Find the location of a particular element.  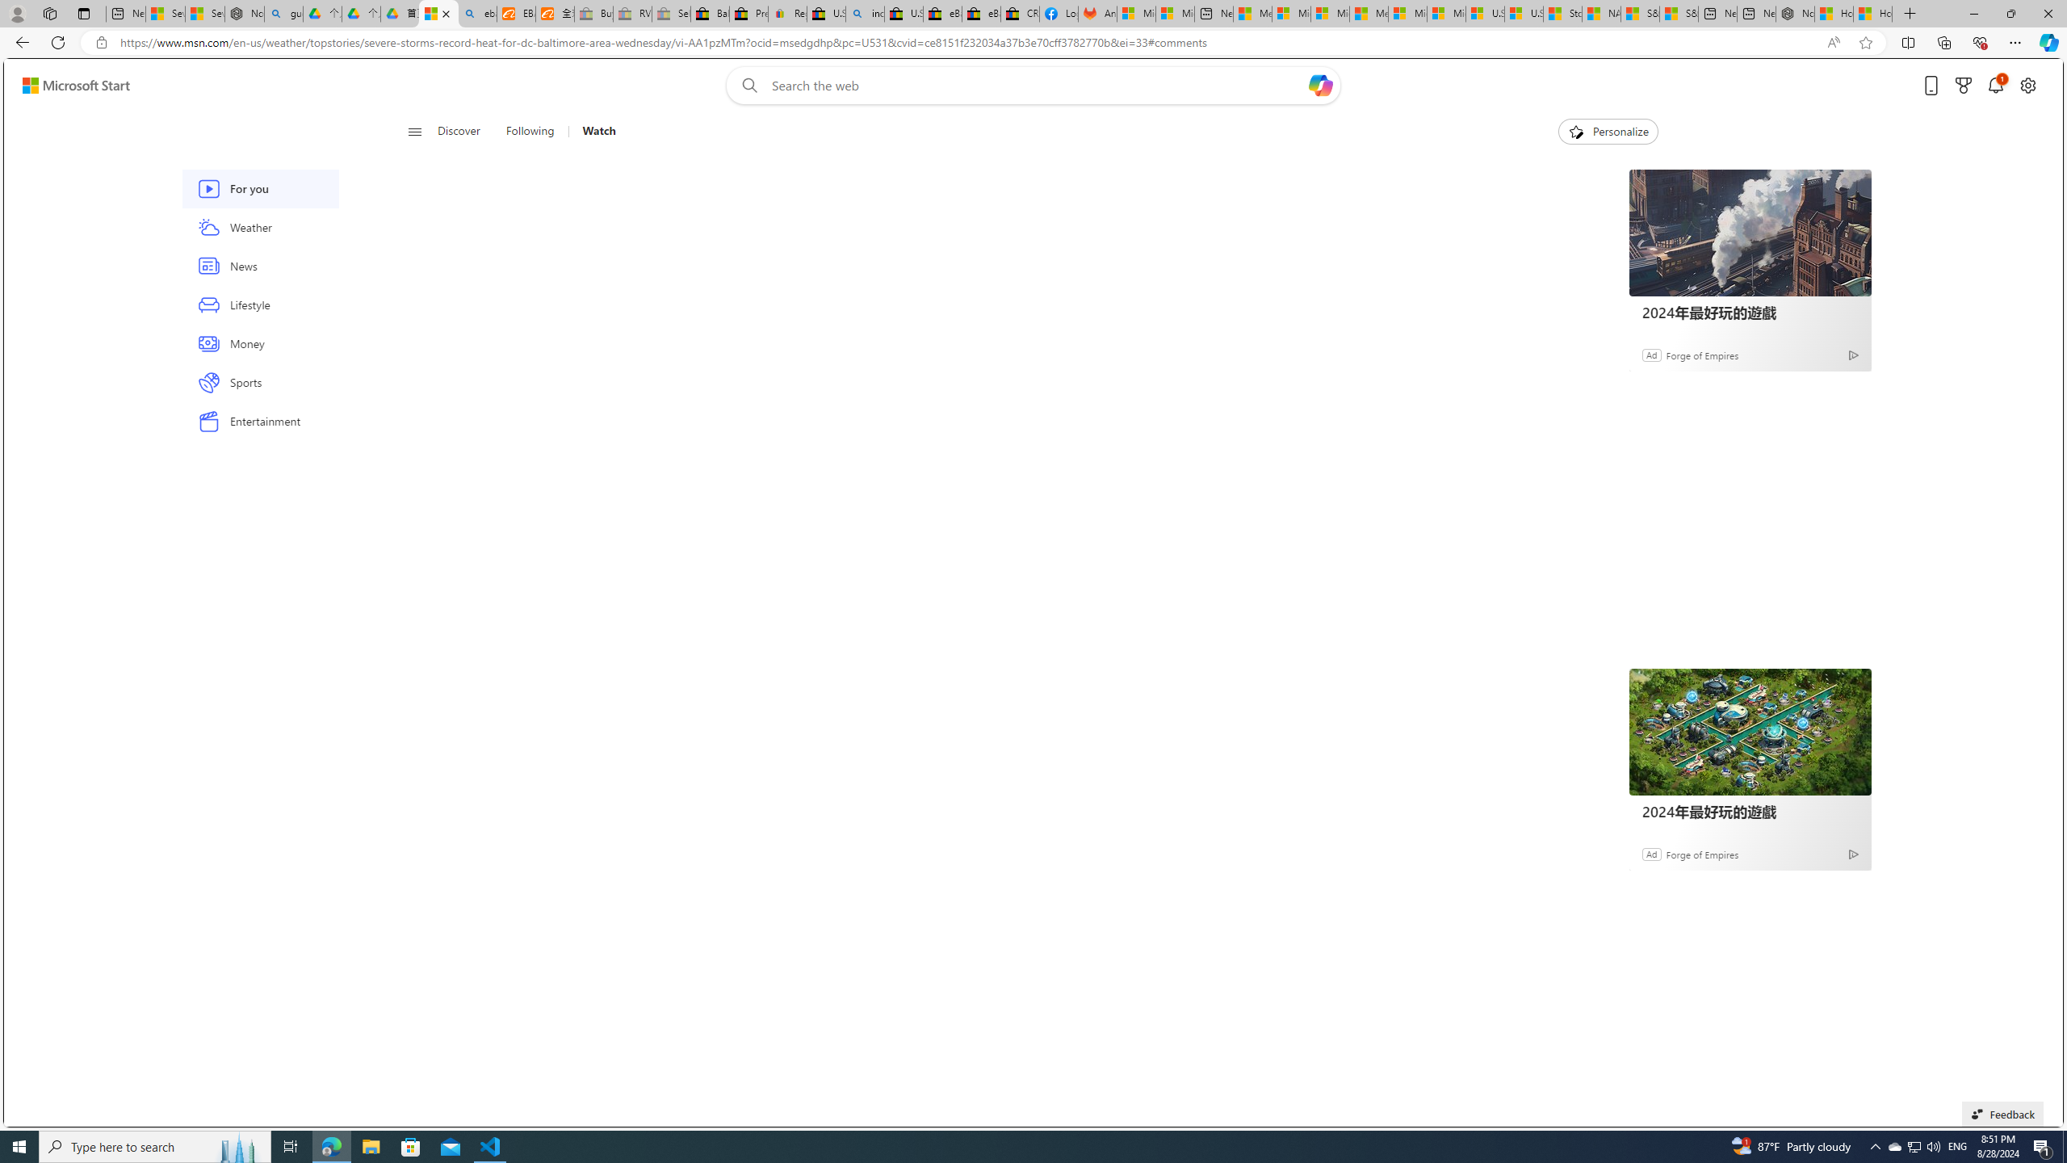

Forge of Empires is located at coordinates (1702, 853).